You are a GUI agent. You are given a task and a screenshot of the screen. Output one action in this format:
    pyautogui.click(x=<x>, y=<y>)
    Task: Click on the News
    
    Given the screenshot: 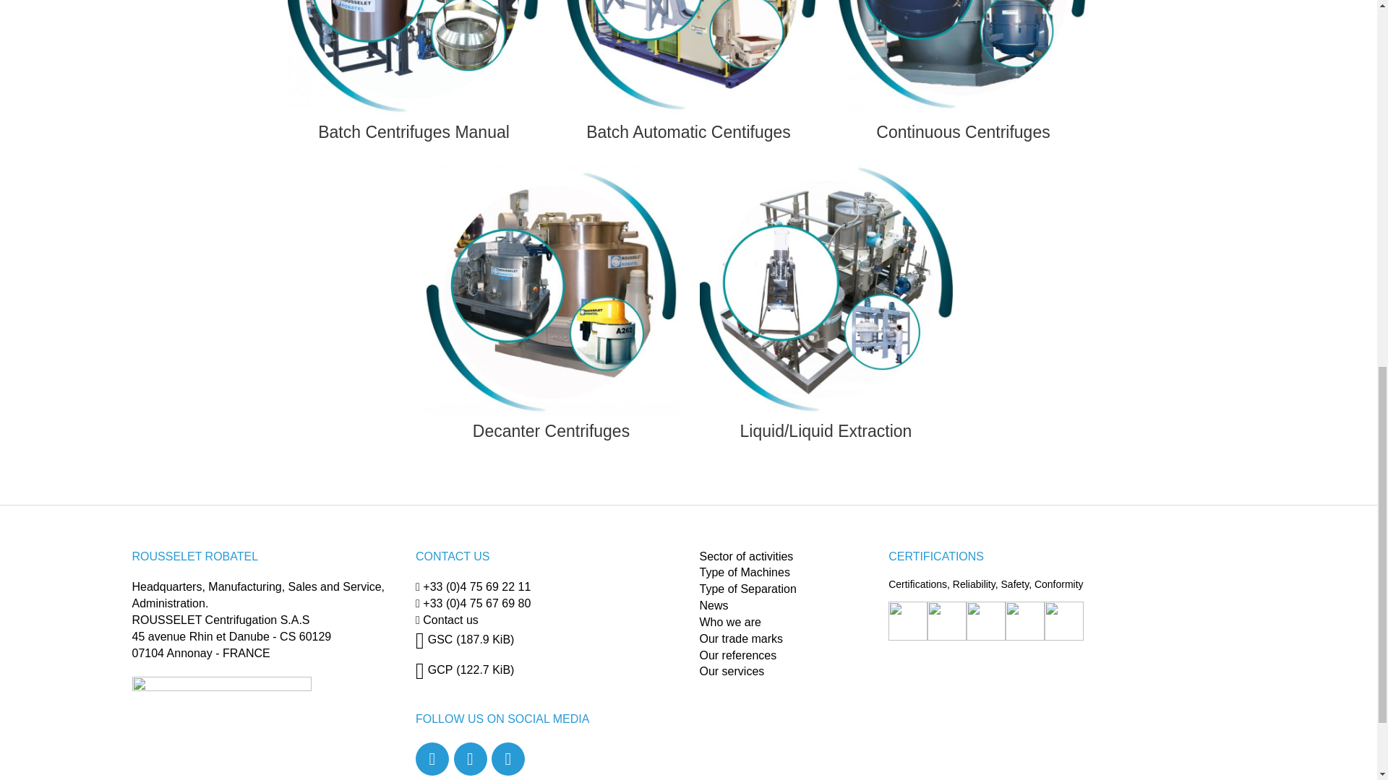 What is the action you would take?
    pyautogui.click(x=714, y=605)
    